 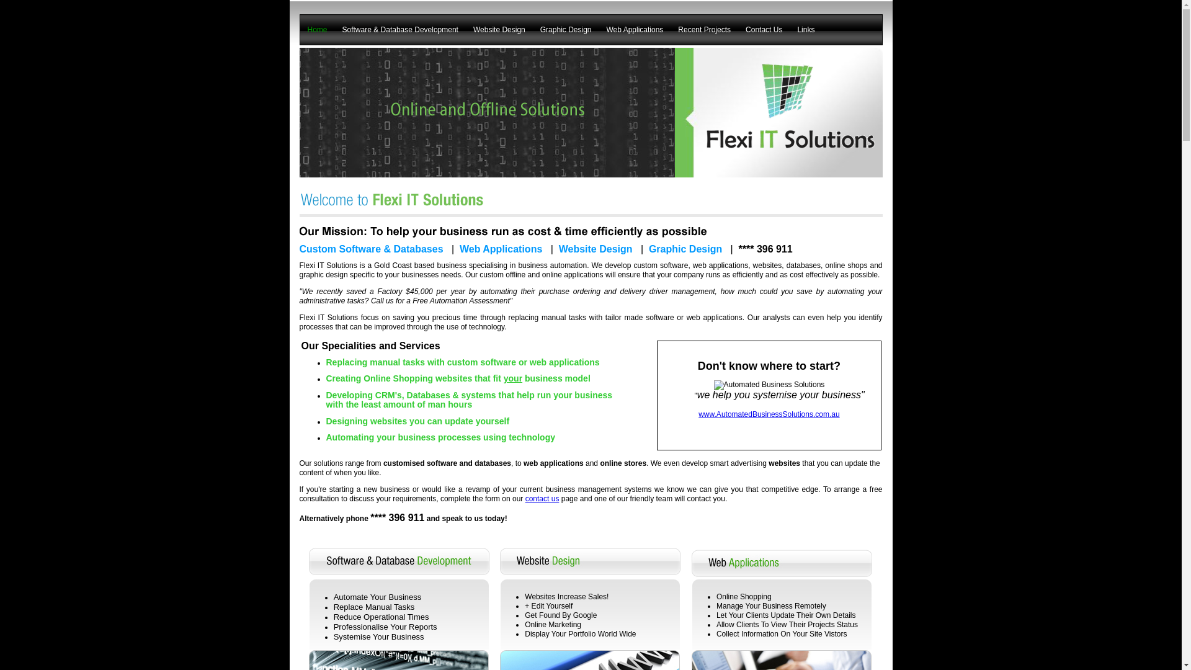 I want to click on web applications, so click(x=721, y=266).